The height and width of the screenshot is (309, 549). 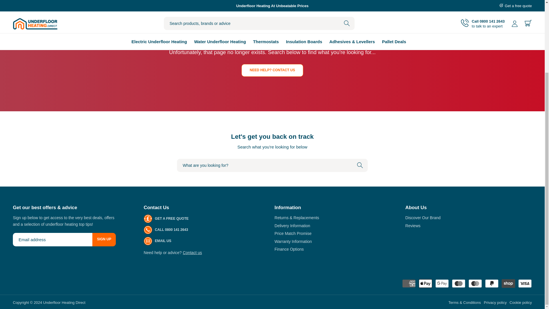 What do you see at coordinates (409, 283) in the screenshot?
I see `American Express` at bounding box center [409, 283].